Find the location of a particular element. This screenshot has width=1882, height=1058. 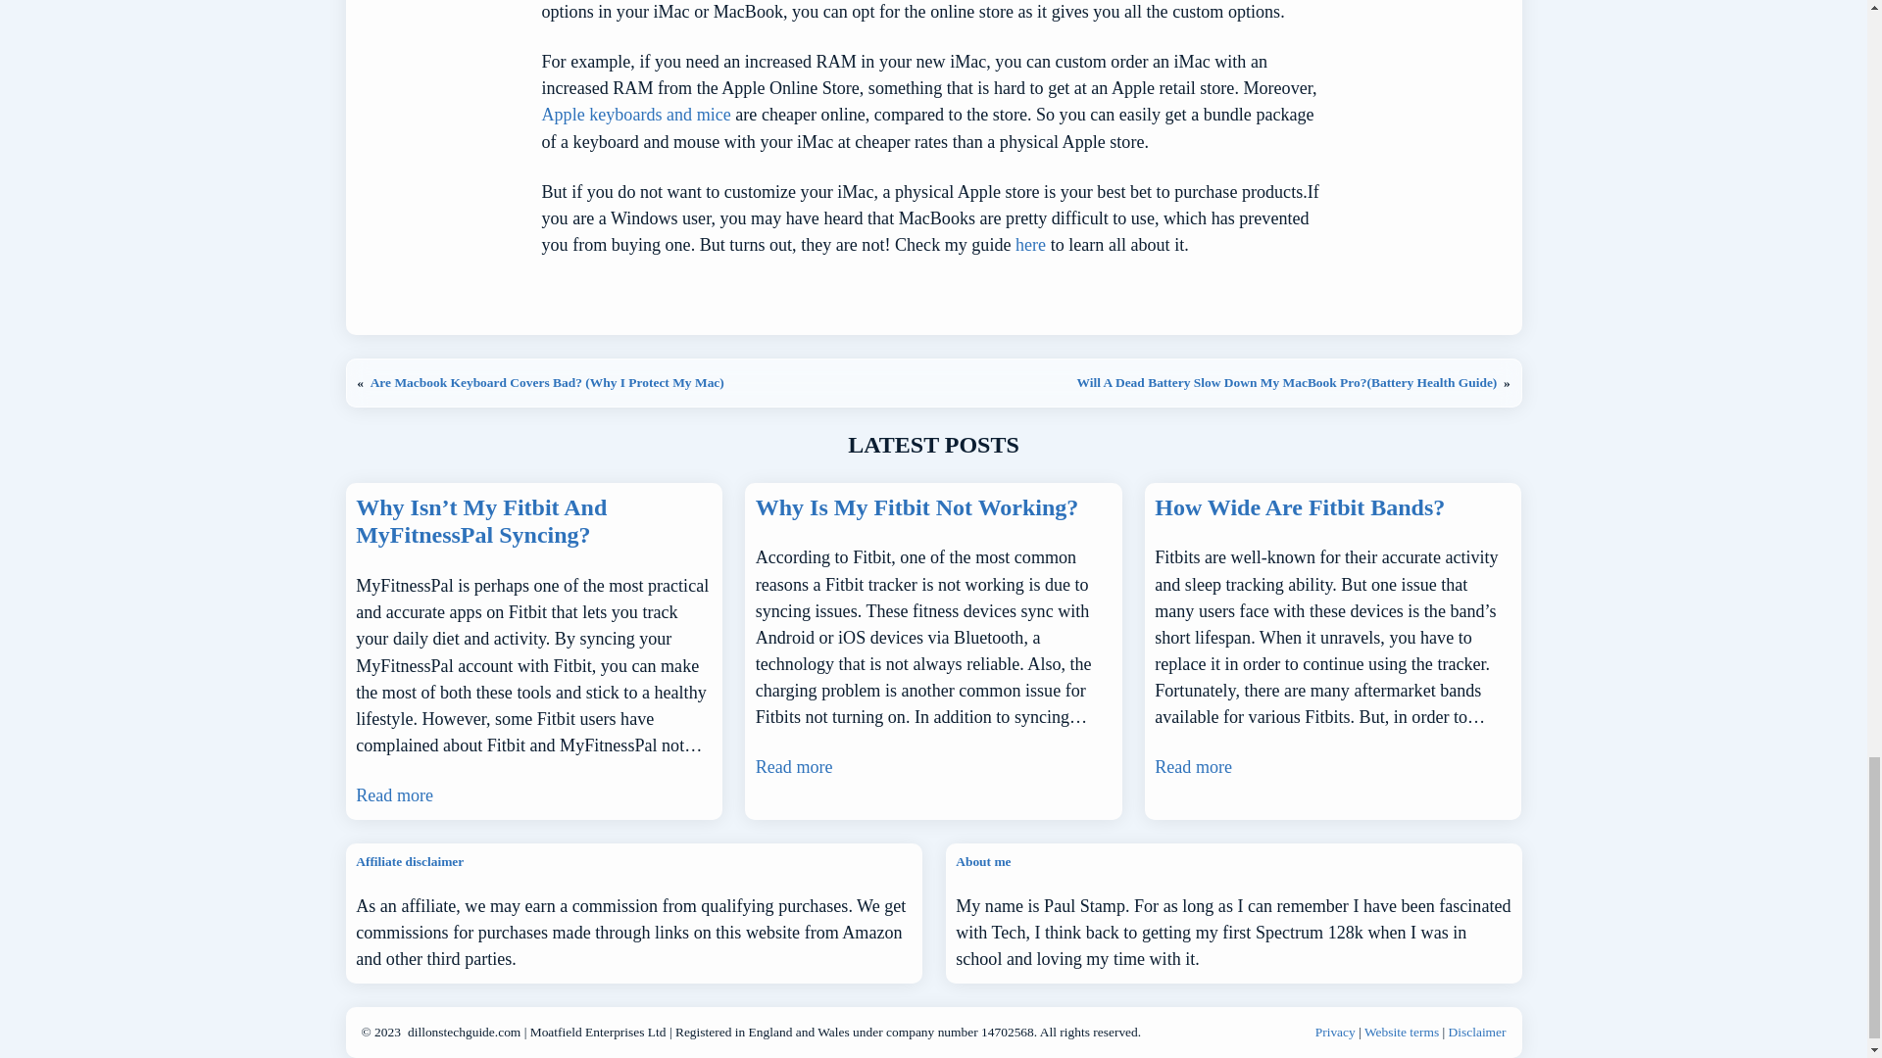

Why Is My Fitbit Not Working? is located at coordinates (917, 507).